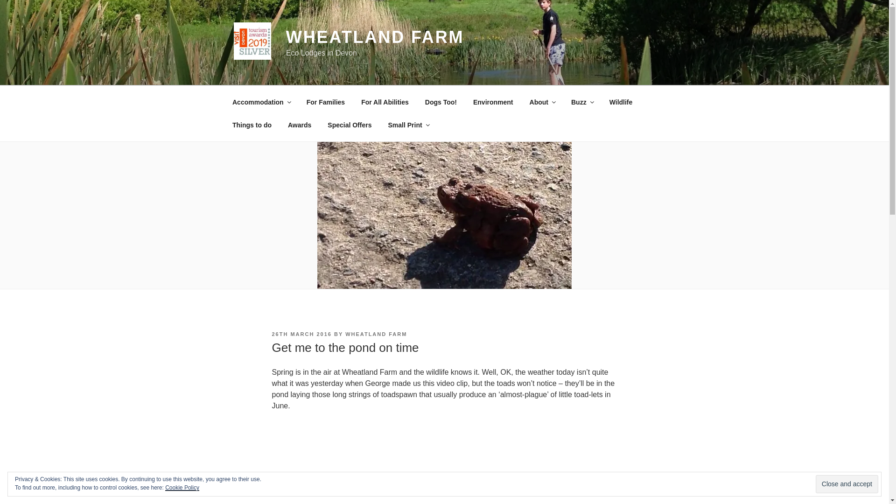 This screenshot has height=504, width=896. What do you see at coordinates (493, 102) in the screenshot?
I see `Environment` at bounding box center [493, 102].